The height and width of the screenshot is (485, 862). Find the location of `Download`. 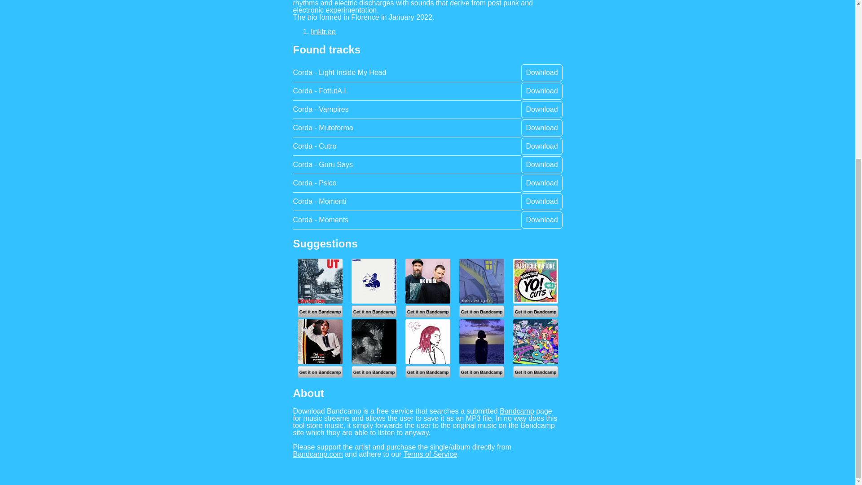

Download is located at coordinates (541, 219).